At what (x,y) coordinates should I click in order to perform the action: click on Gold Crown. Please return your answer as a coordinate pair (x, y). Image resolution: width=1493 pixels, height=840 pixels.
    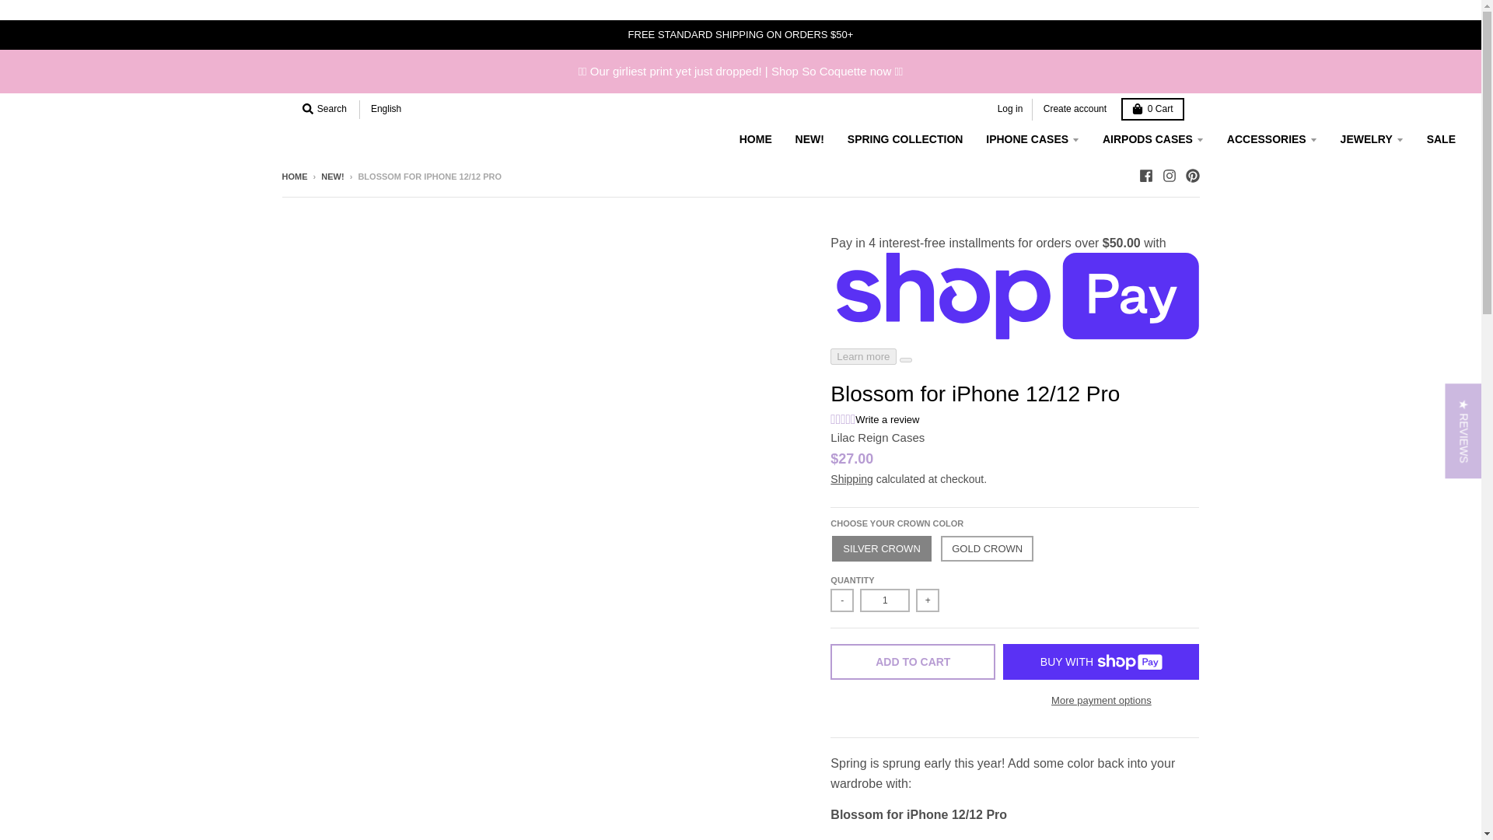
    Looking at the image, I should click on (986, 549).